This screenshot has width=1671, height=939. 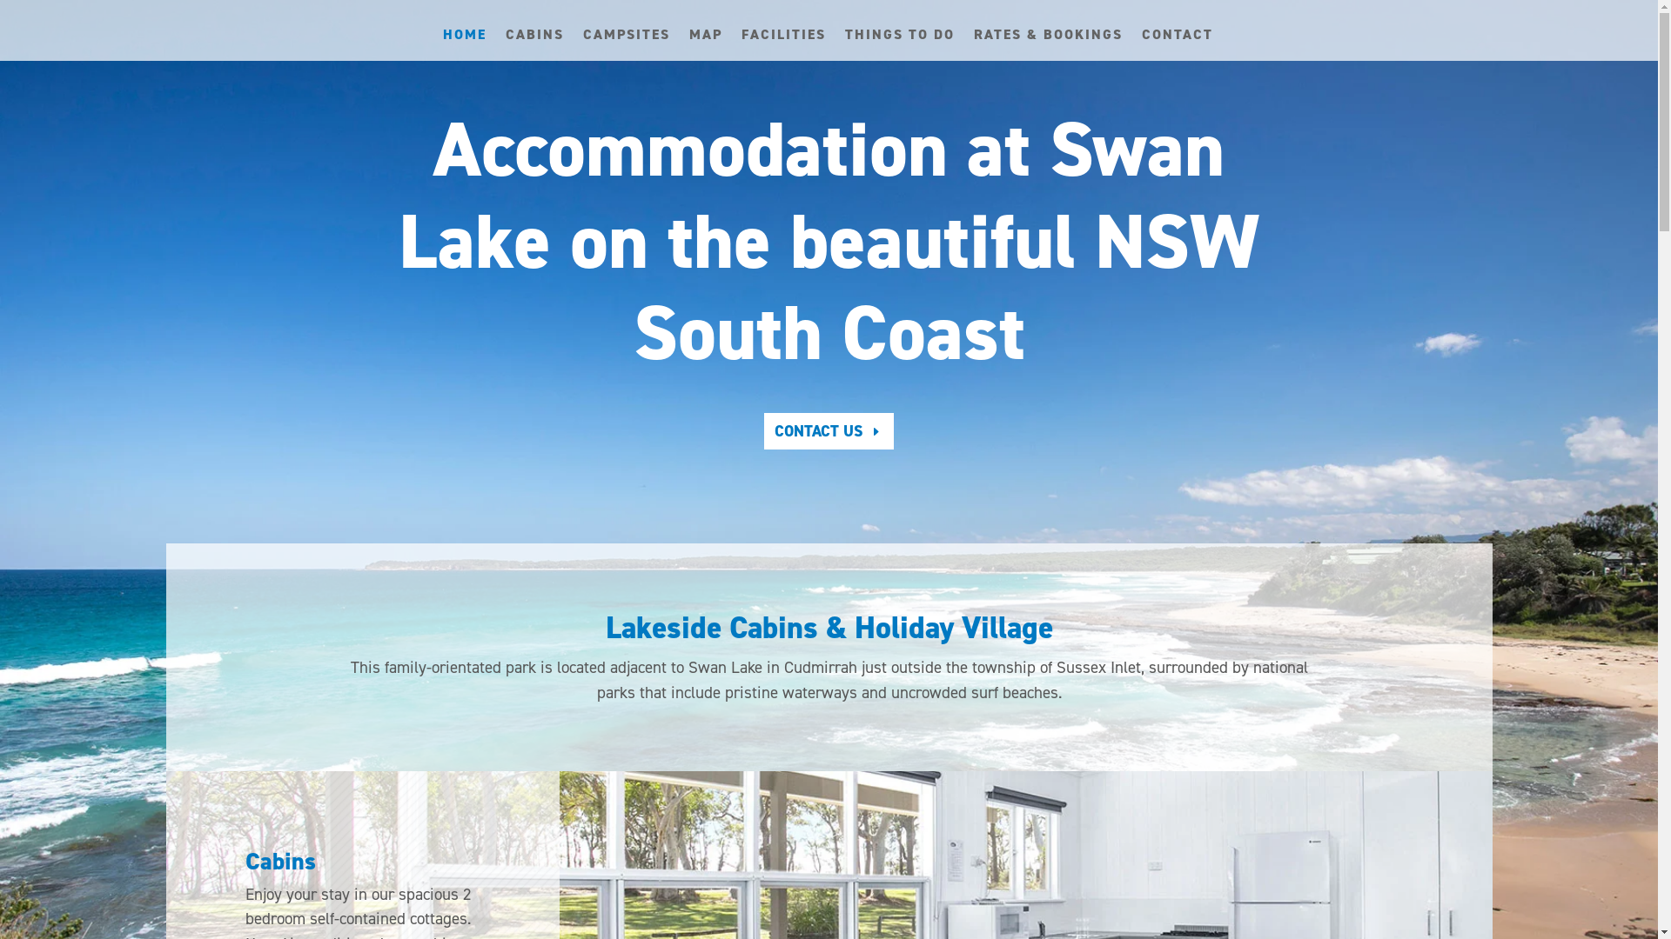 I want to click on CONTACT US, so click(x=829, y=431).